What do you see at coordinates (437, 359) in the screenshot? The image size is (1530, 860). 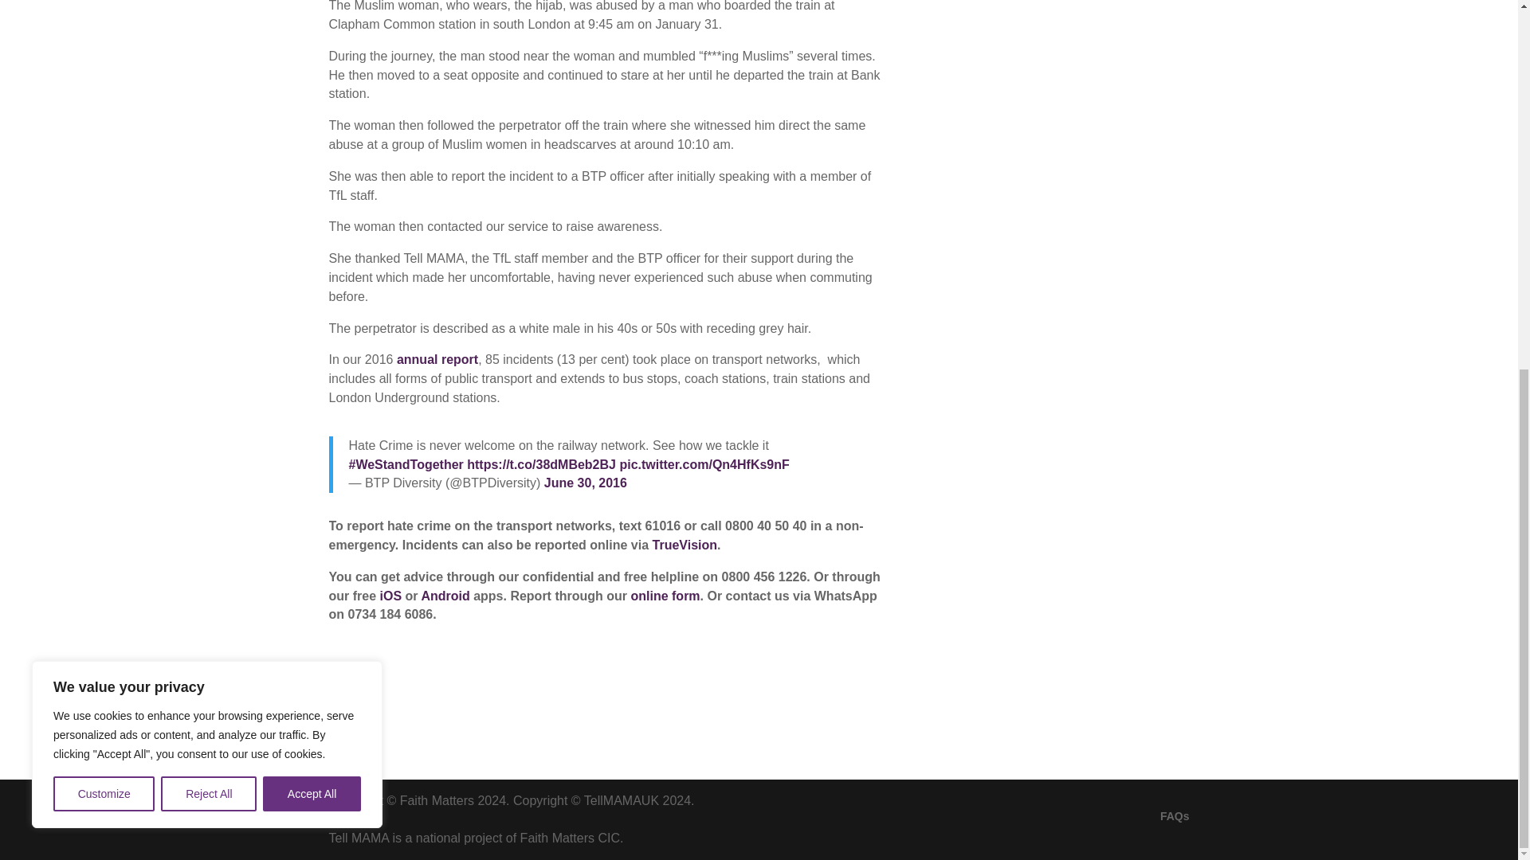 I see `annual report` at bounding box center [437, 359].